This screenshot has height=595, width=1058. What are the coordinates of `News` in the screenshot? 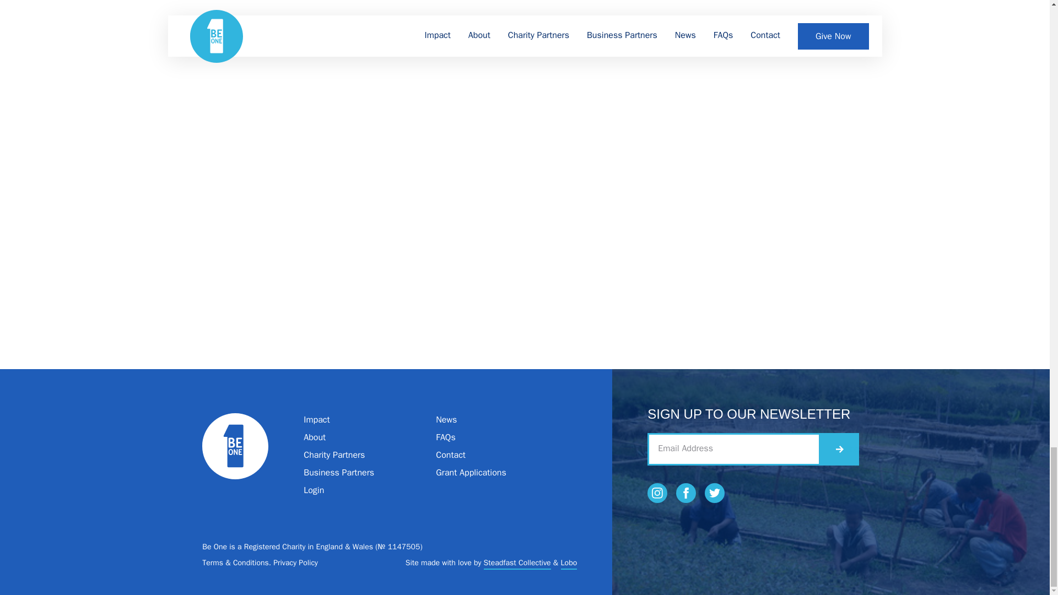 It's located at (446, 419).